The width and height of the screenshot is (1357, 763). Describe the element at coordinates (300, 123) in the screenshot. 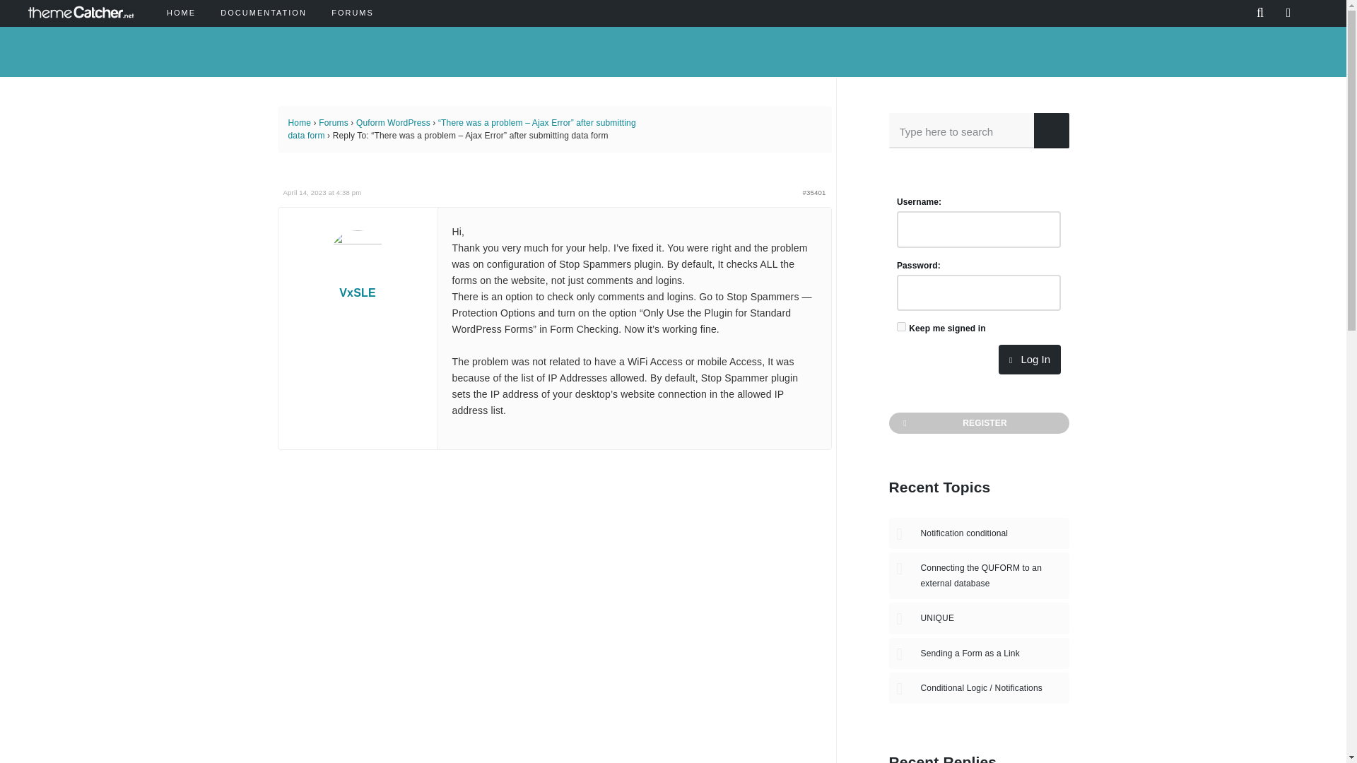

I see `Home` at that location.